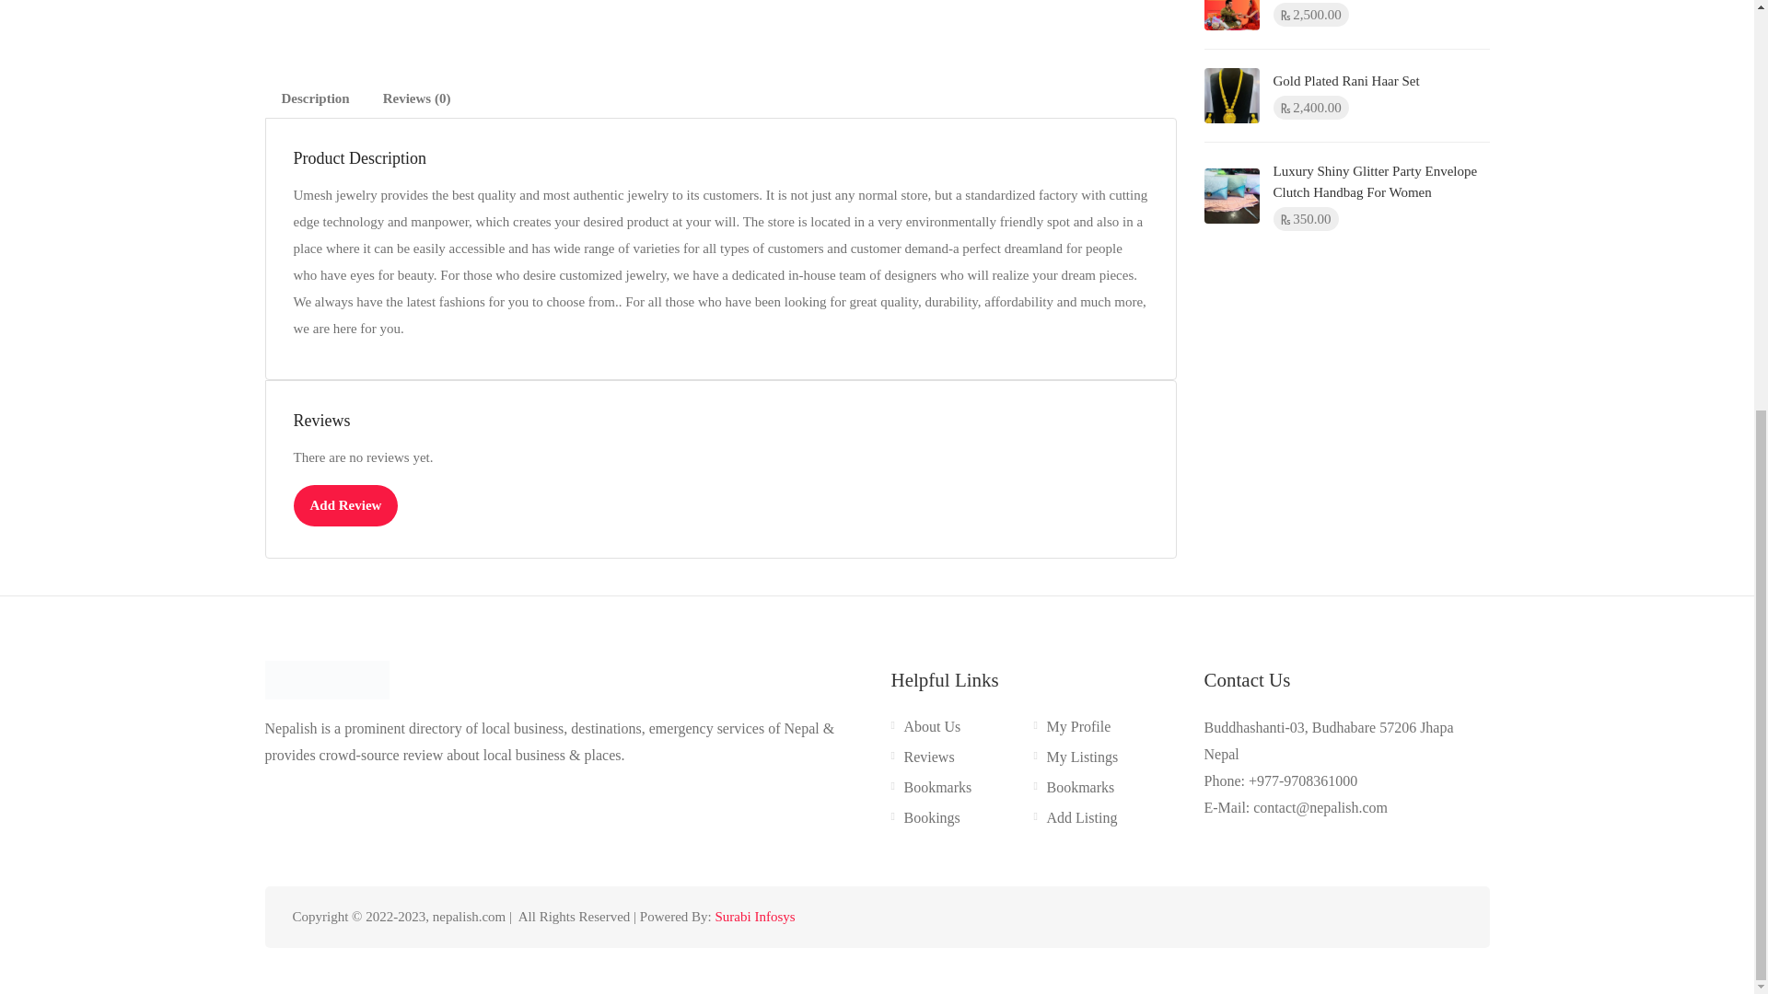 This screenshot has height=994, width=1768. Describe the element at coordinates (757, 917) in the screenshot. I see `Surabi Infosys` at that location.